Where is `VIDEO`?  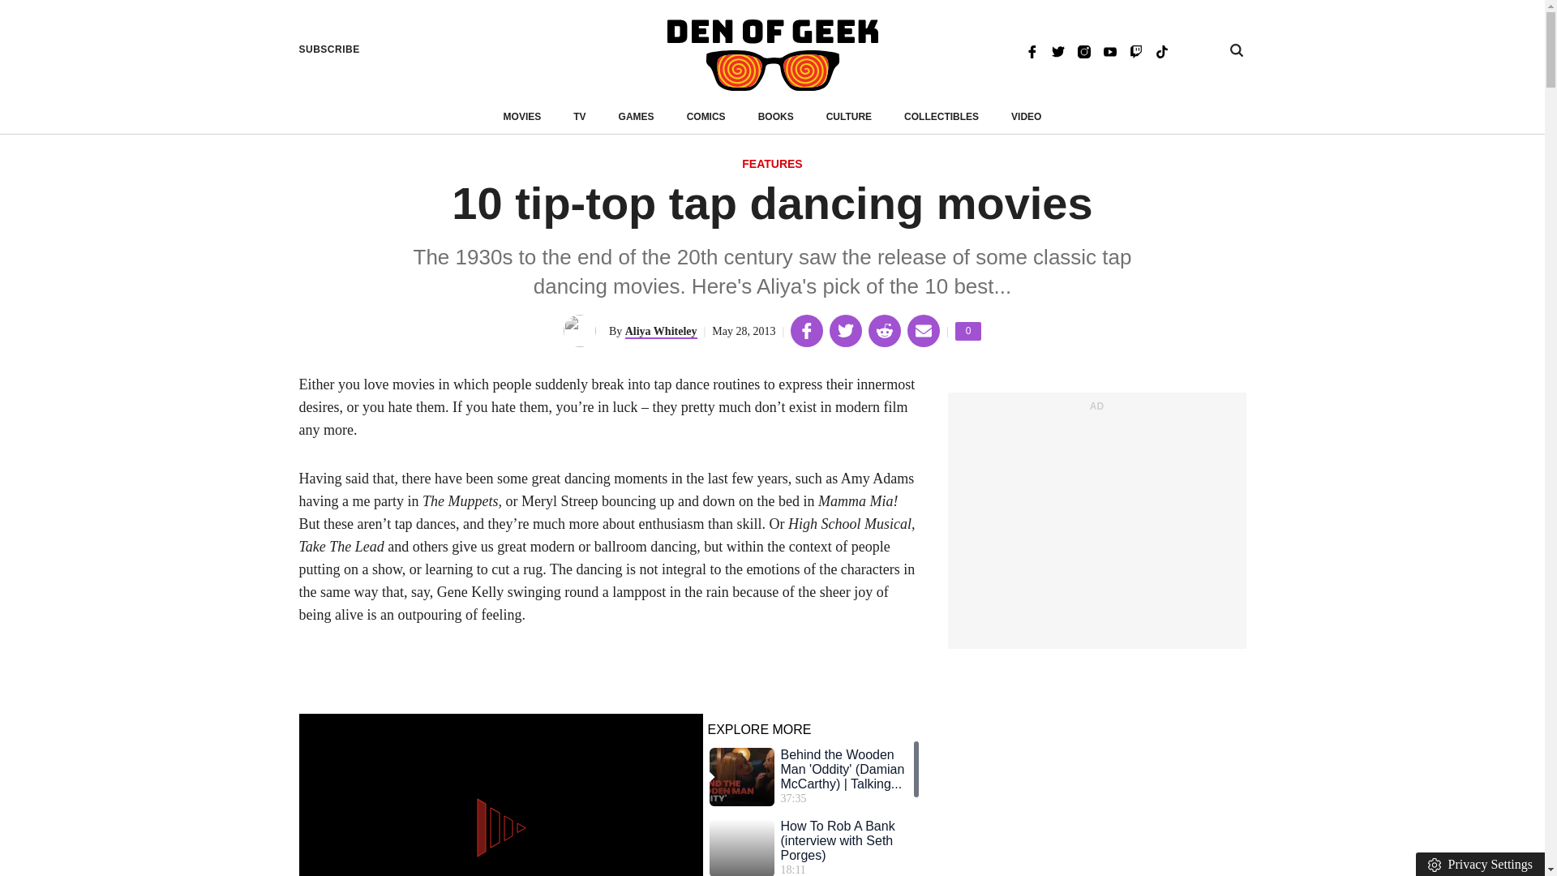 VIDEO is located at coordinates (1026, 117).